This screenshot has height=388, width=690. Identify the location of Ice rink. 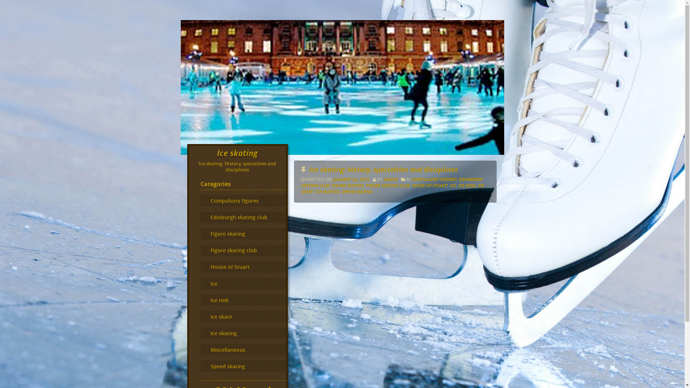
(243, 300).